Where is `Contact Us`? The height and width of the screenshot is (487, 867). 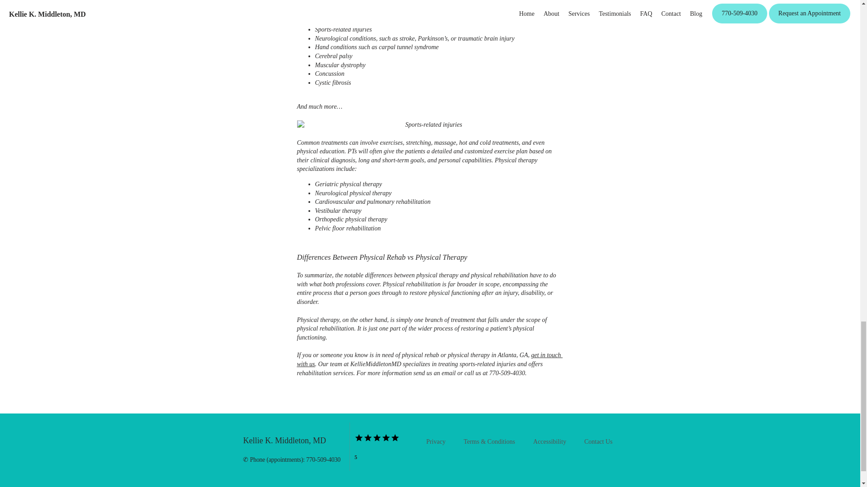 Contact Us is located at coordinates (599, 442).